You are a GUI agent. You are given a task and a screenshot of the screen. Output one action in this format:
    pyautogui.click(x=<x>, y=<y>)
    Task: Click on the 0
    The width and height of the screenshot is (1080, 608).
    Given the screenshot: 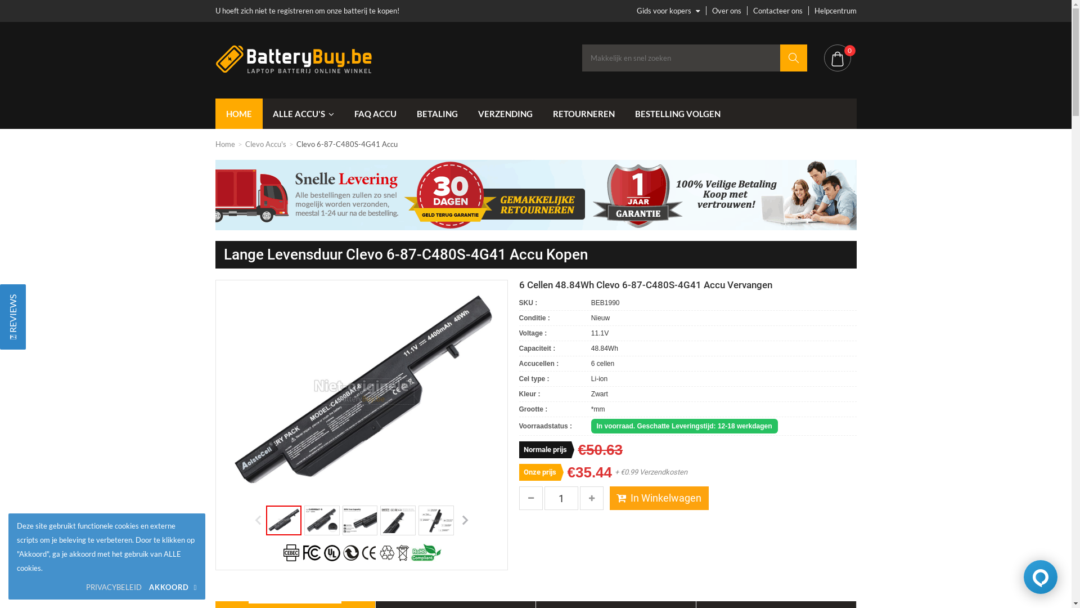 What is the action you would take?
    pyautogui.click(x=837, y=58)
    